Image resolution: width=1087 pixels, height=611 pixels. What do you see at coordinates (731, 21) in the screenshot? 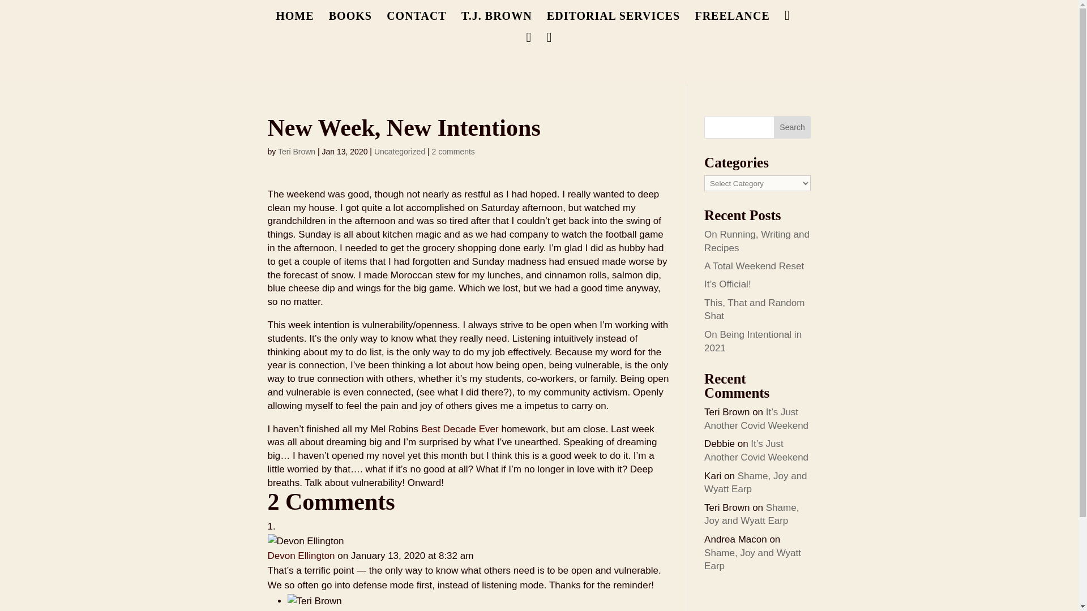
I see `FREELANCE` at bounding box center [731, 21].